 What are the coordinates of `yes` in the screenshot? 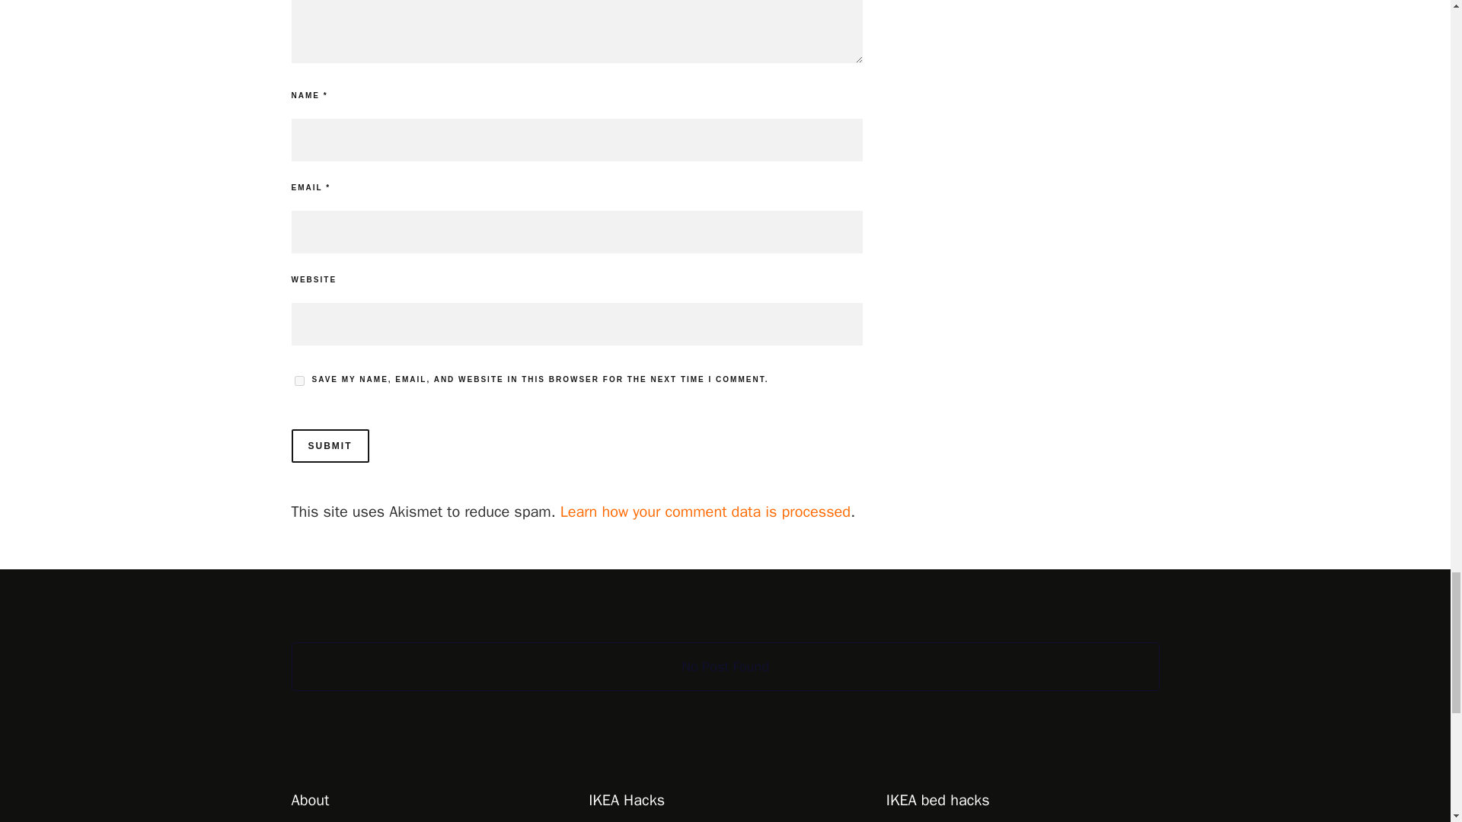 It's located at (298, 381).